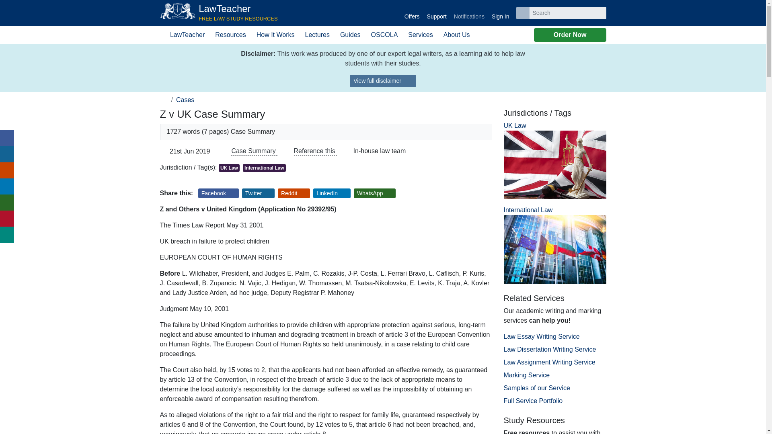 The height and width of the screenshot is (434, 772). What do you see at coordinates (219, 13) in the screenshot?
I see `Offers` at bounding box center [219, 13].